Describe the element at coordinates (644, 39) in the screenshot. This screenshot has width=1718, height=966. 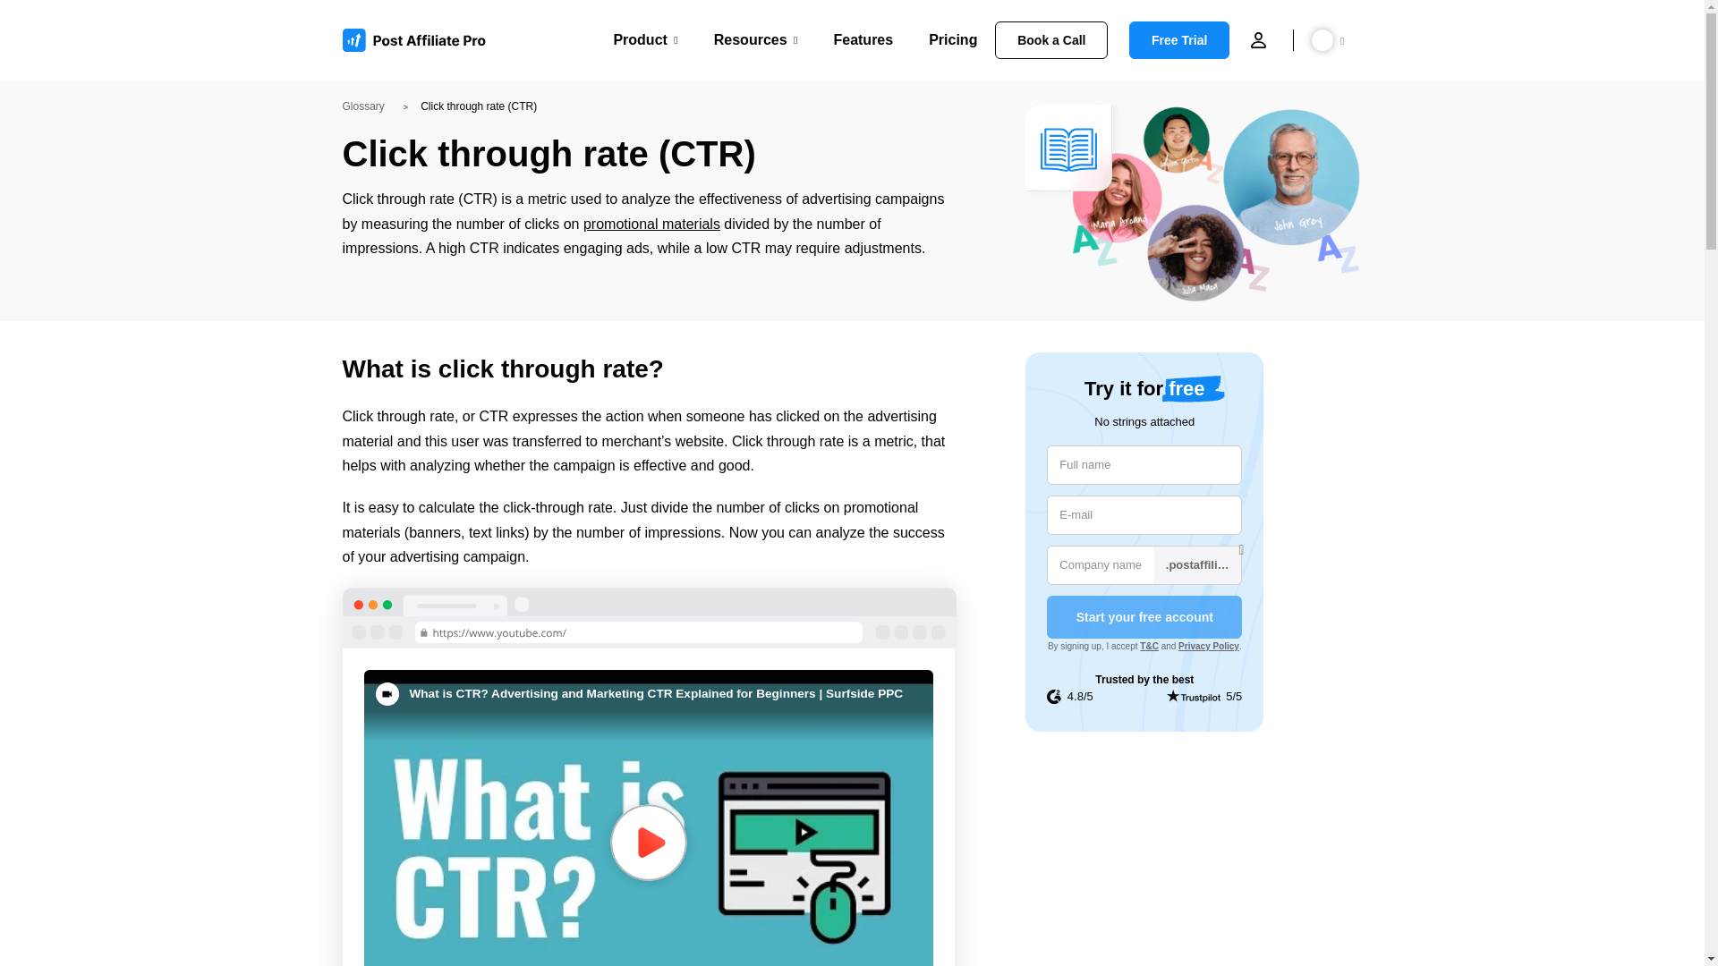
I see `Product` at that location.